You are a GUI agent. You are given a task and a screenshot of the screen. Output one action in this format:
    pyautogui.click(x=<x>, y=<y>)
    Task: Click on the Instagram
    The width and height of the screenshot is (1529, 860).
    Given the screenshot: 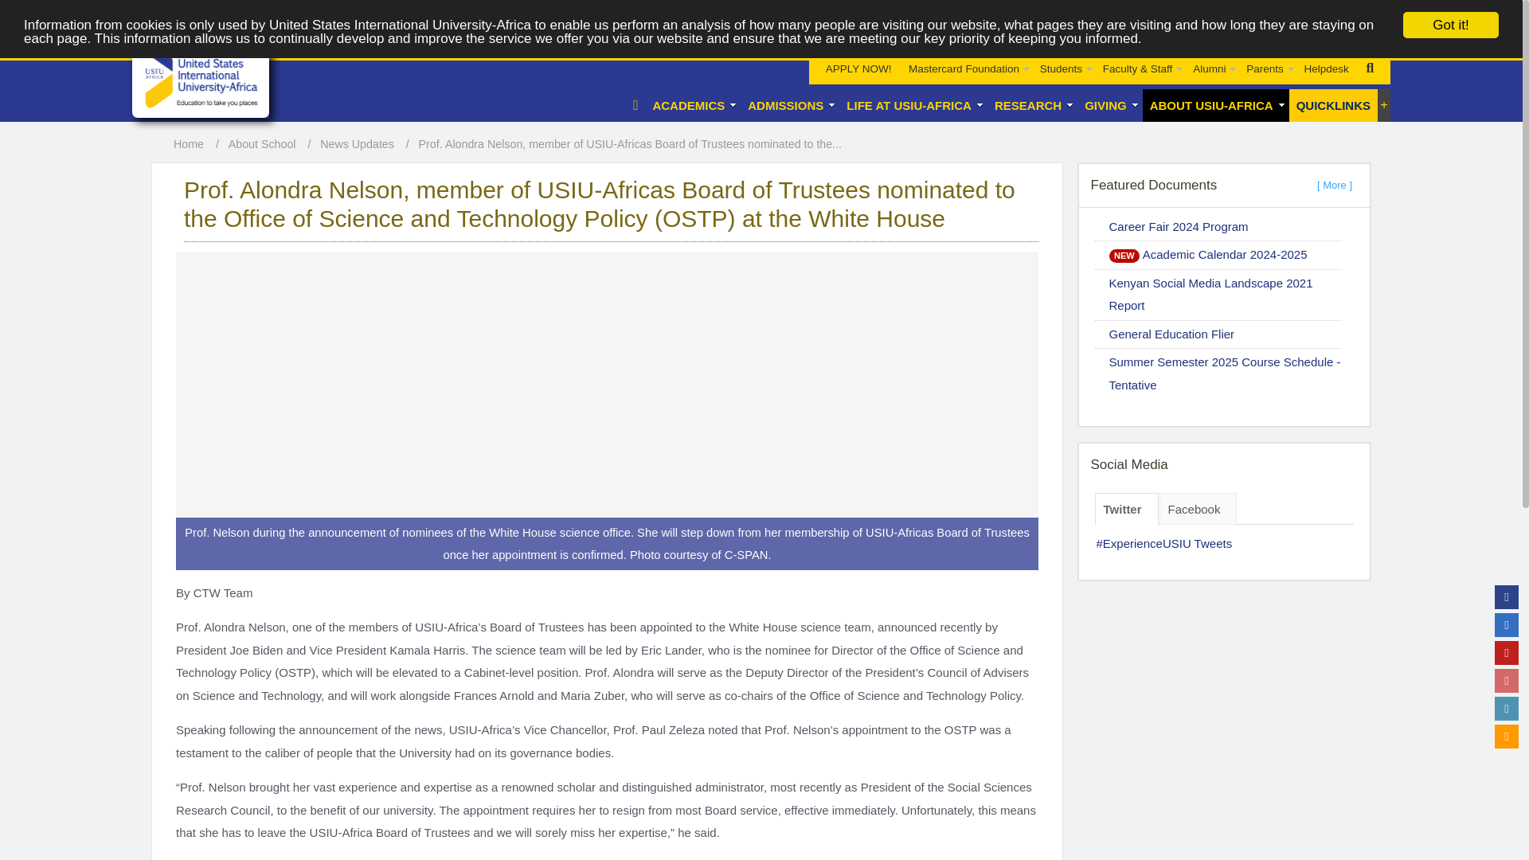 What is the action you would take?
    pyautogui.click(x=1507, y=681)
    